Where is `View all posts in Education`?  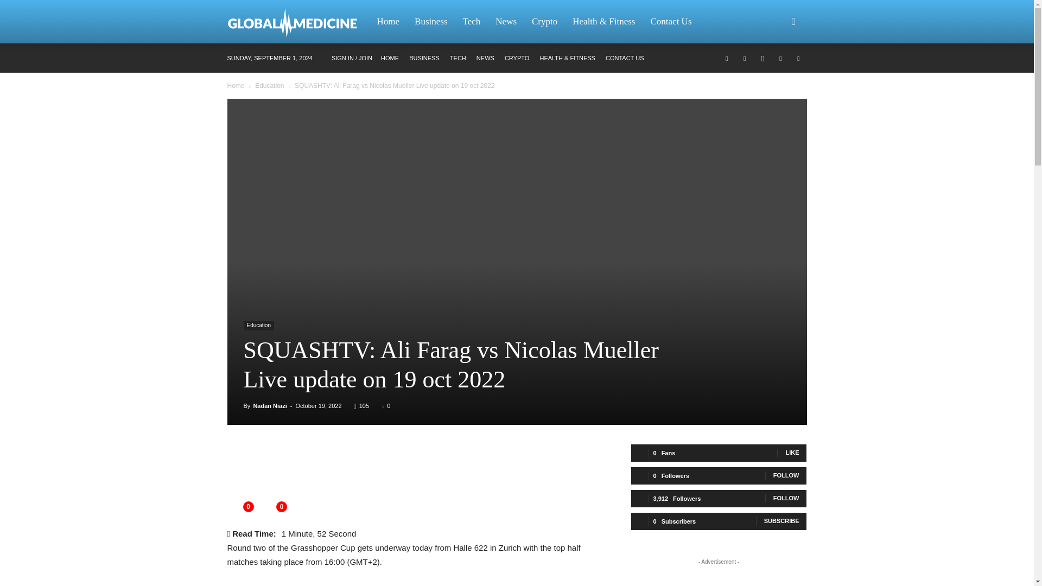 View all posts in Education is located at coordinates (269, 86).